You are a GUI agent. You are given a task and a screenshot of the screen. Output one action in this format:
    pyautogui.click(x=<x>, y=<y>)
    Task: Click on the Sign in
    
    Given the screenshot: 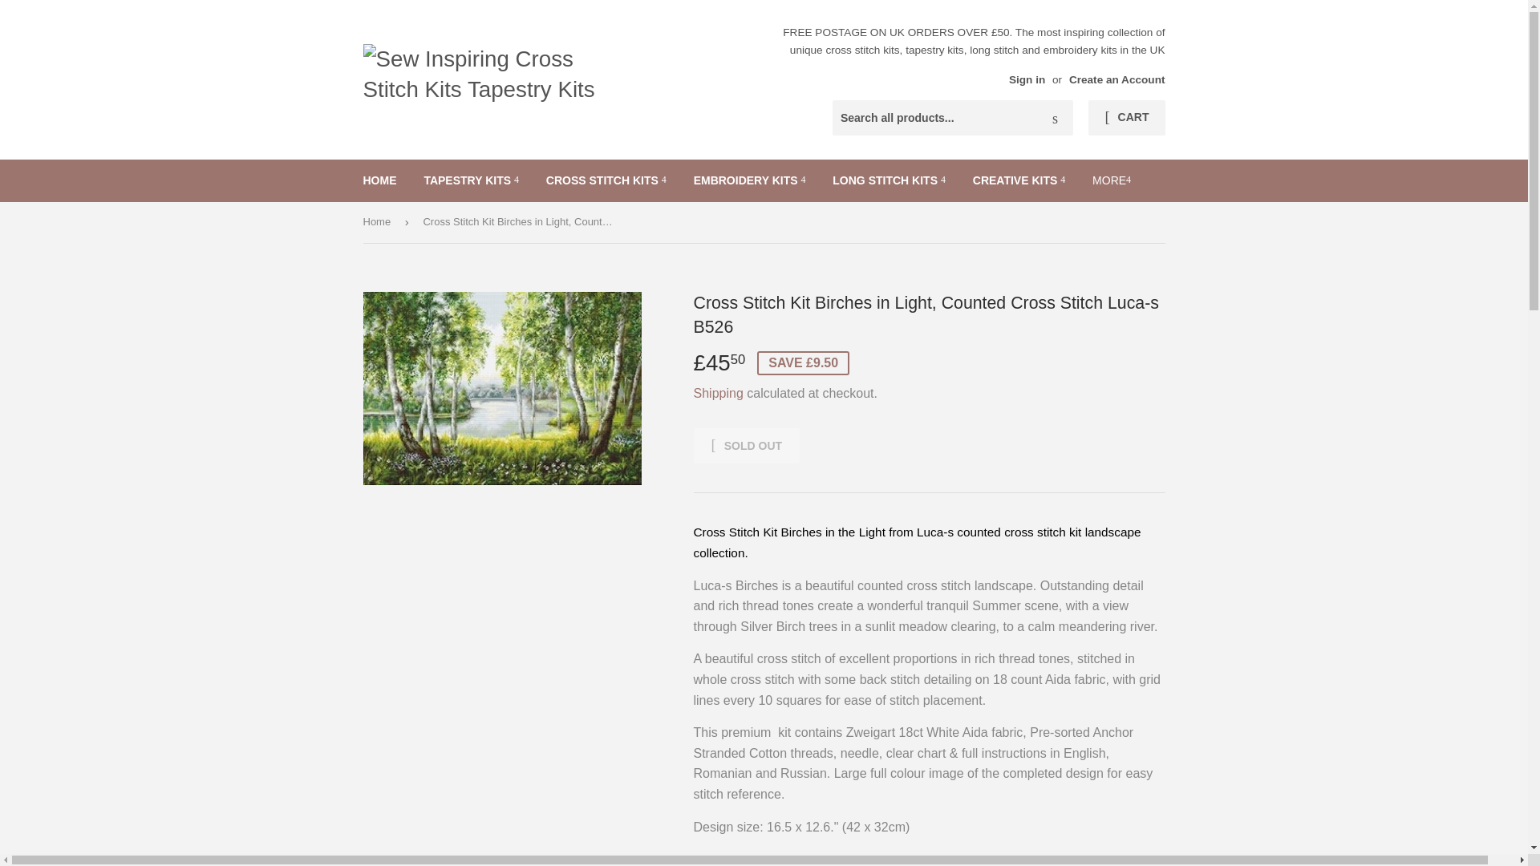 What is the action you would take?
    pyautogui.click(x=1027, y=79)
    